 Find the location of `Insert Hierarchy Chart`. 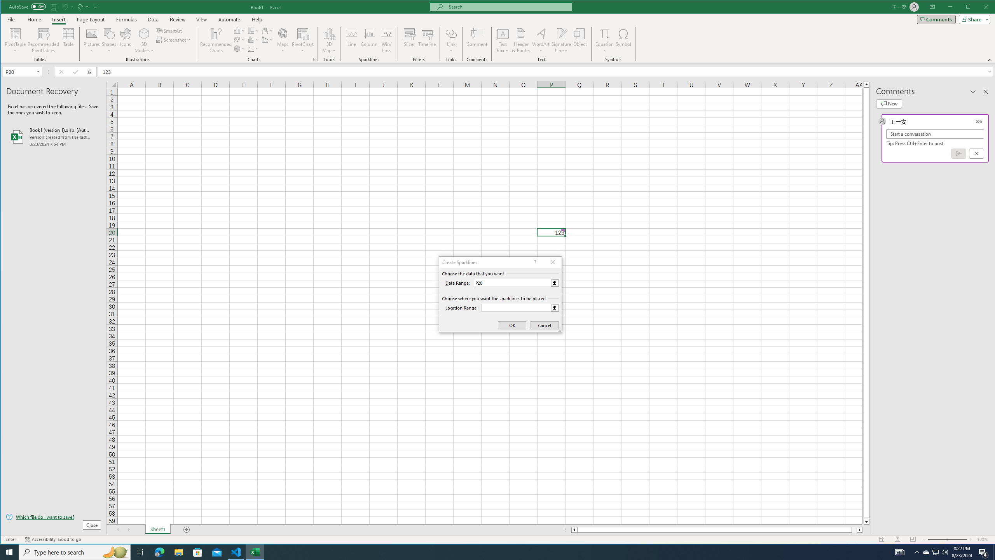

Insert Hierarchy Chart is located at coordinates (253, 30).